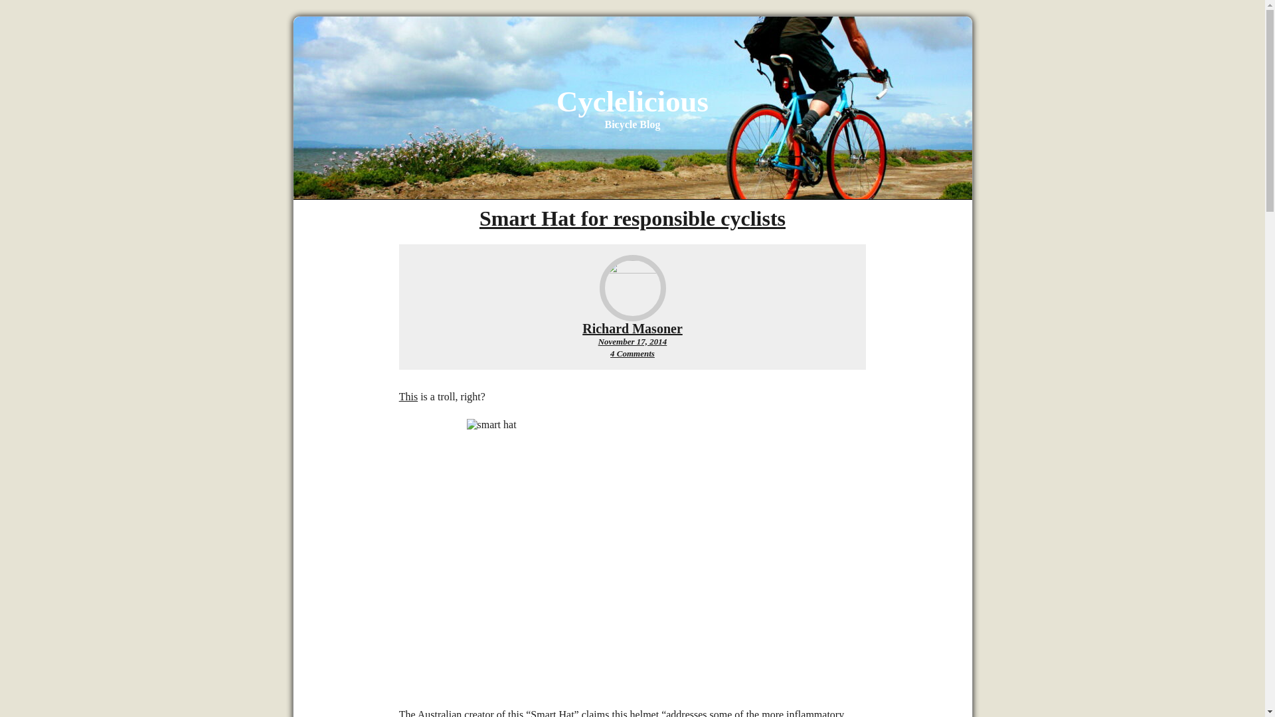  Describe the element at coordinates (632, 102) in the screenshot. I see `View all posts by Richard Masoner` at that location.